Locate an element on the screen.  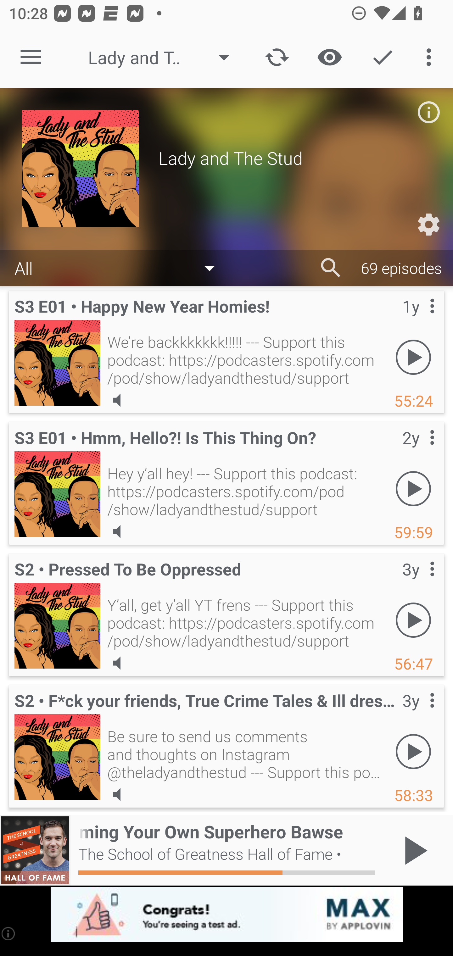
Hmm, Hello?! Is This Thing On? is located at coordinates (57, 494).